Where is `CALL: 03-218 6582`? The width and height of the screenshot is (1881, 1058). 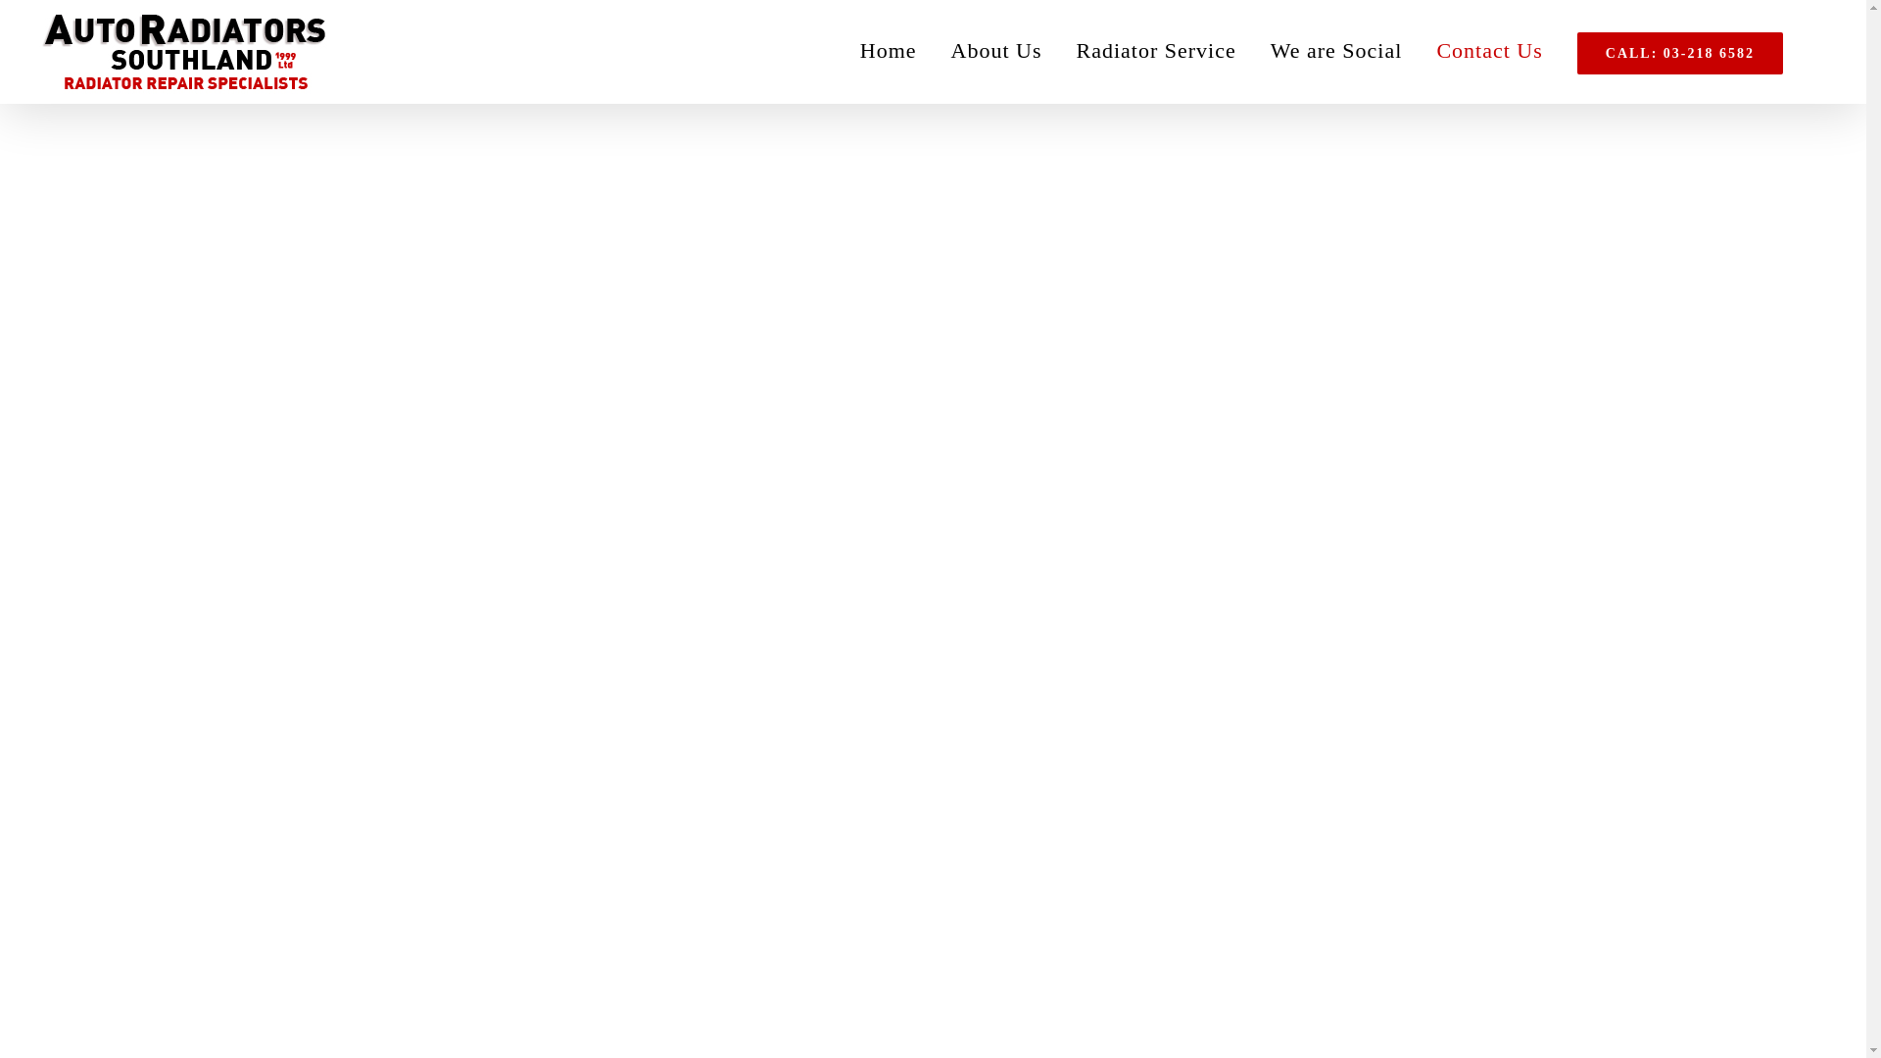
CALL: 03-218 6582 is located at coordinates (1679, 50).